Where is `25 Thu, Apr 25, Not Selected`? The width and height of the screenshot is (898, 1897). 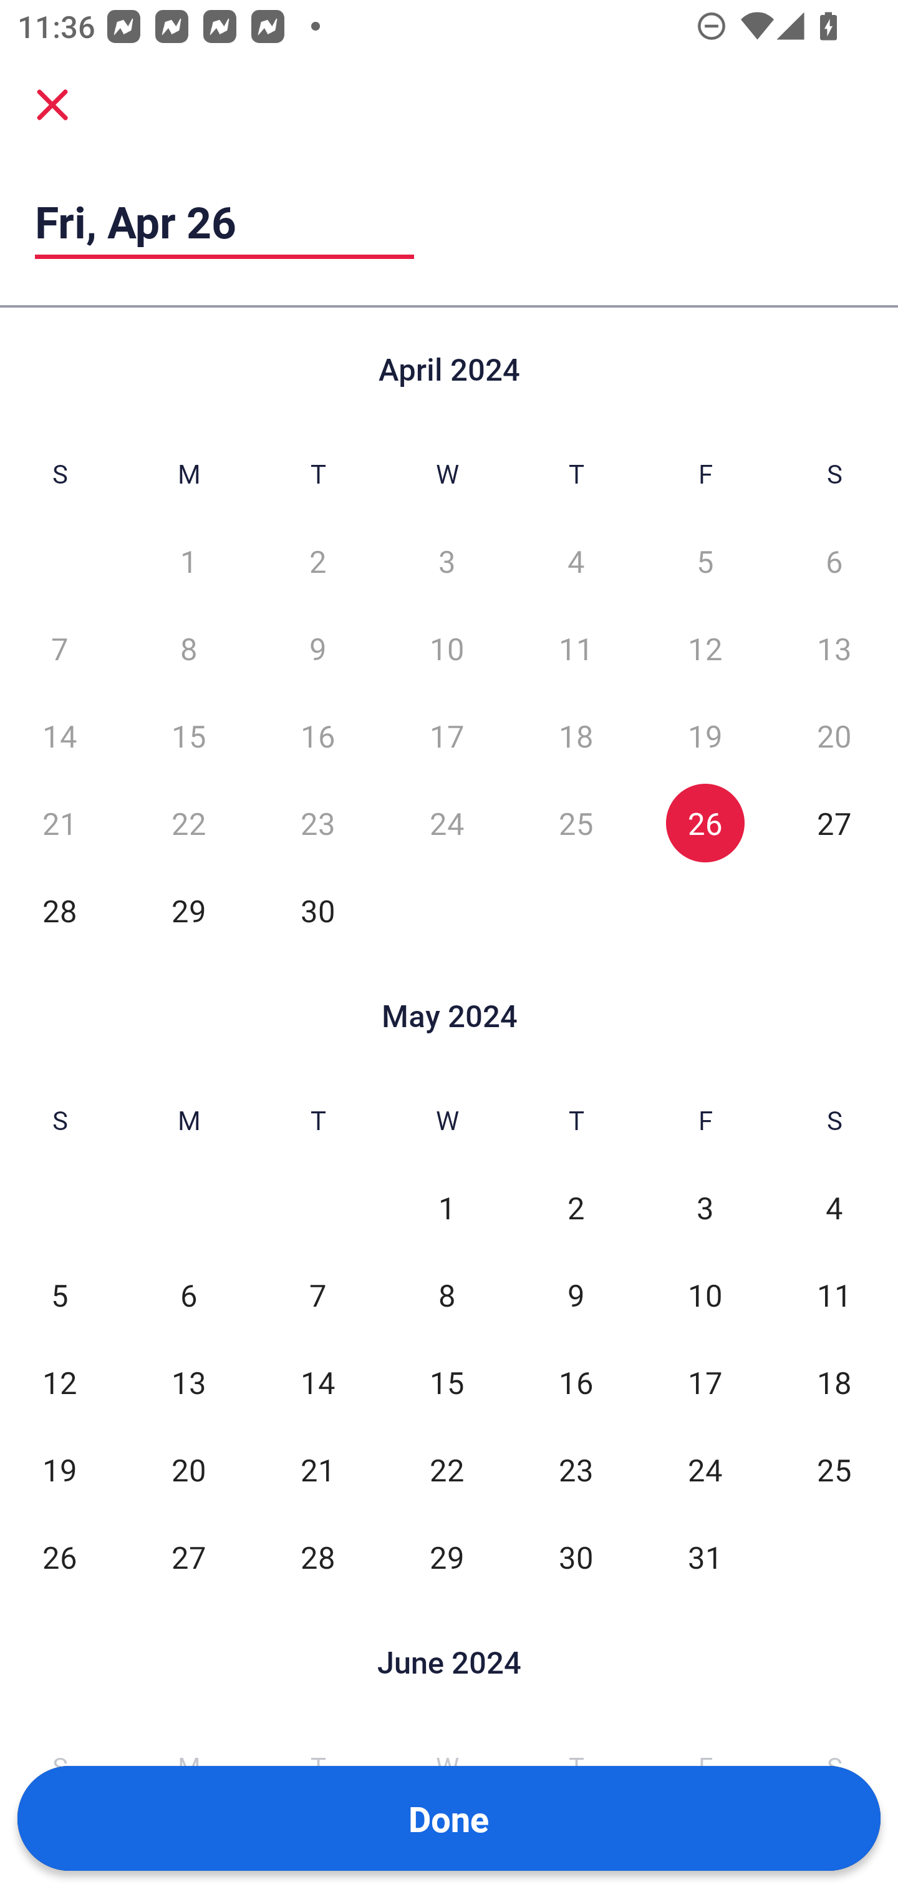
25 Thu, Apr 25, Not Selected is located at coordinates (576, 823).